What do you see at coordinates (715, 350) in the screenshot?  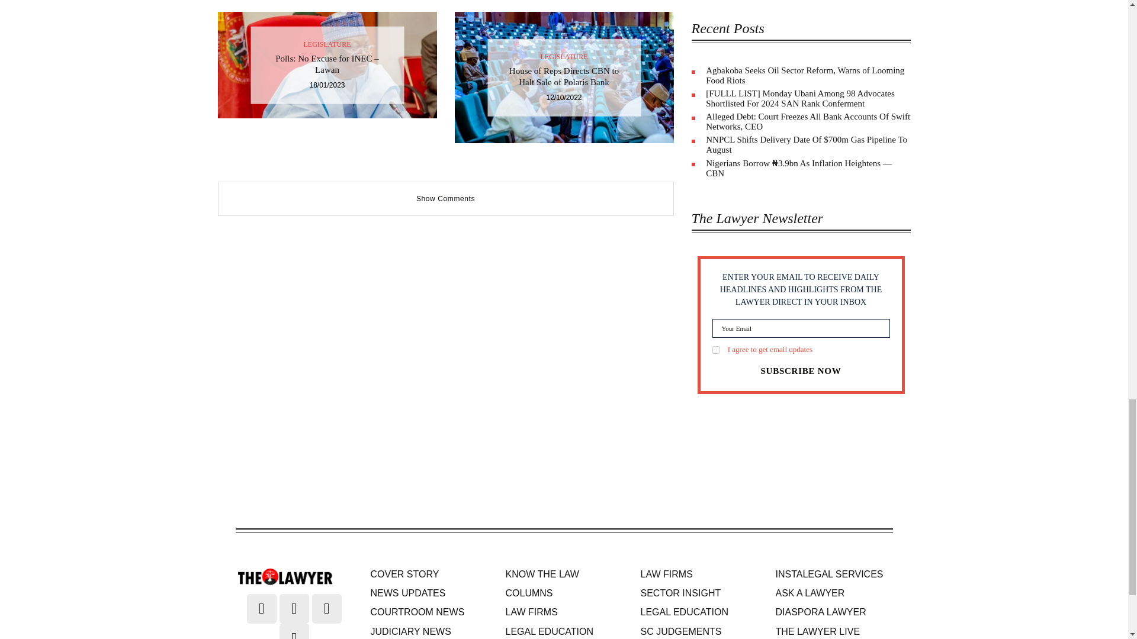 I see `1` at bounding box center [715, 350].